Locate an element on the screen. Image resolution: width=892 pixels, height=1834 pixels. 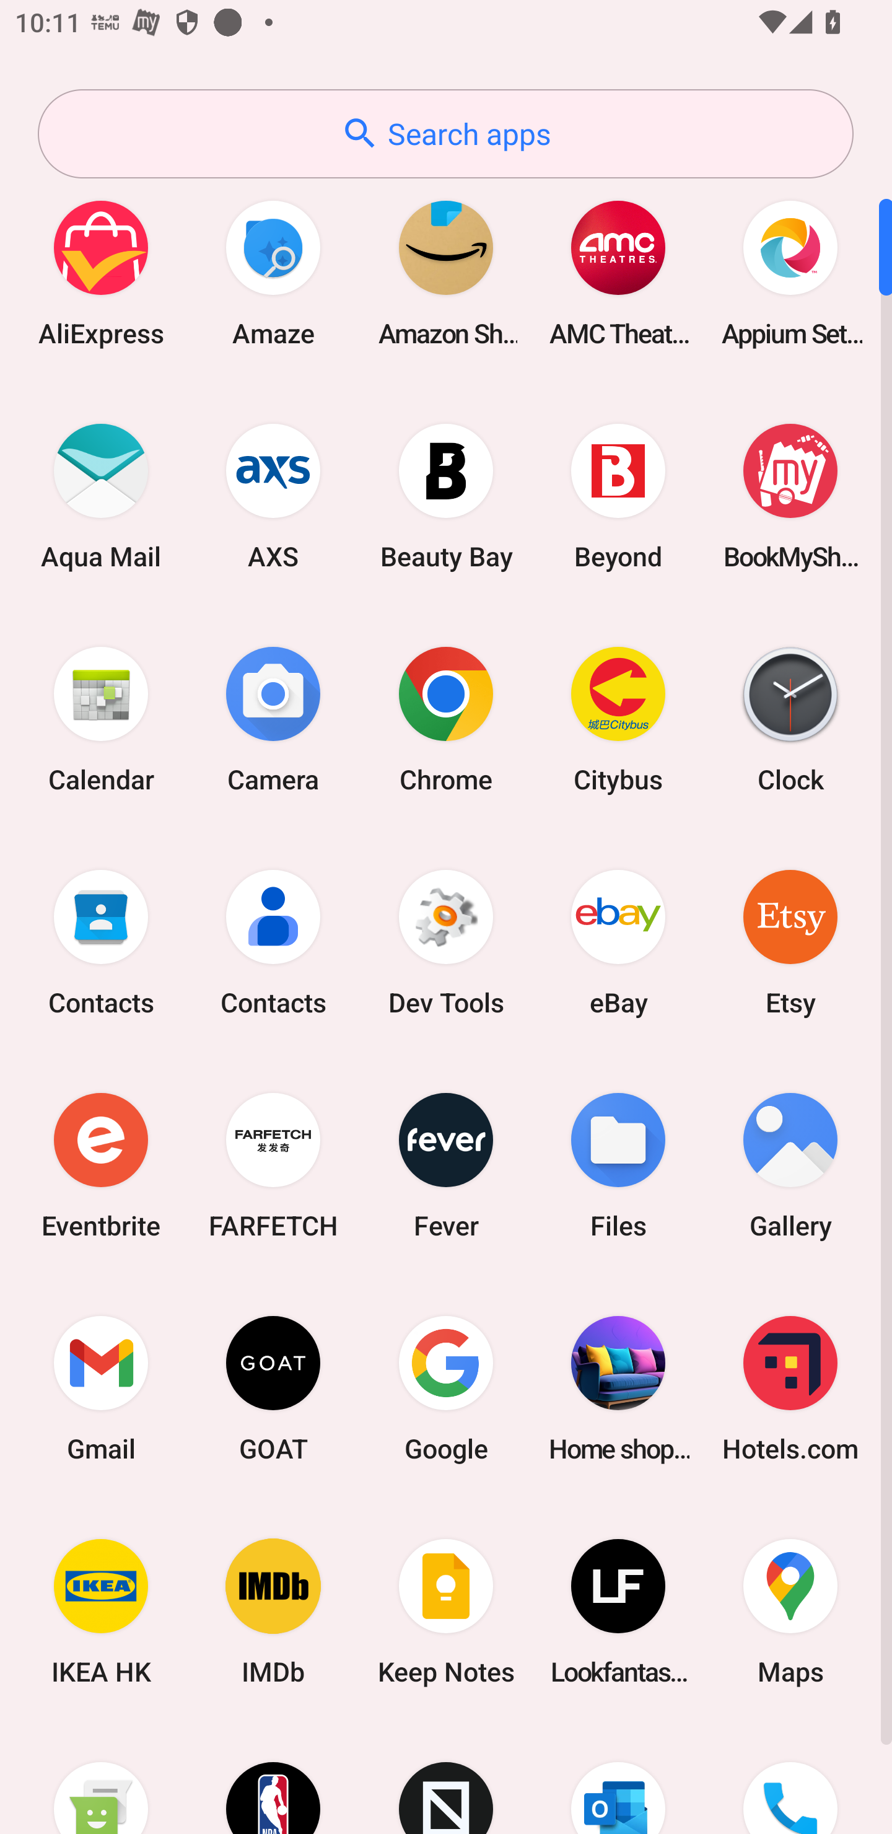
FARFETCH is located at coordinates (273, 1165).